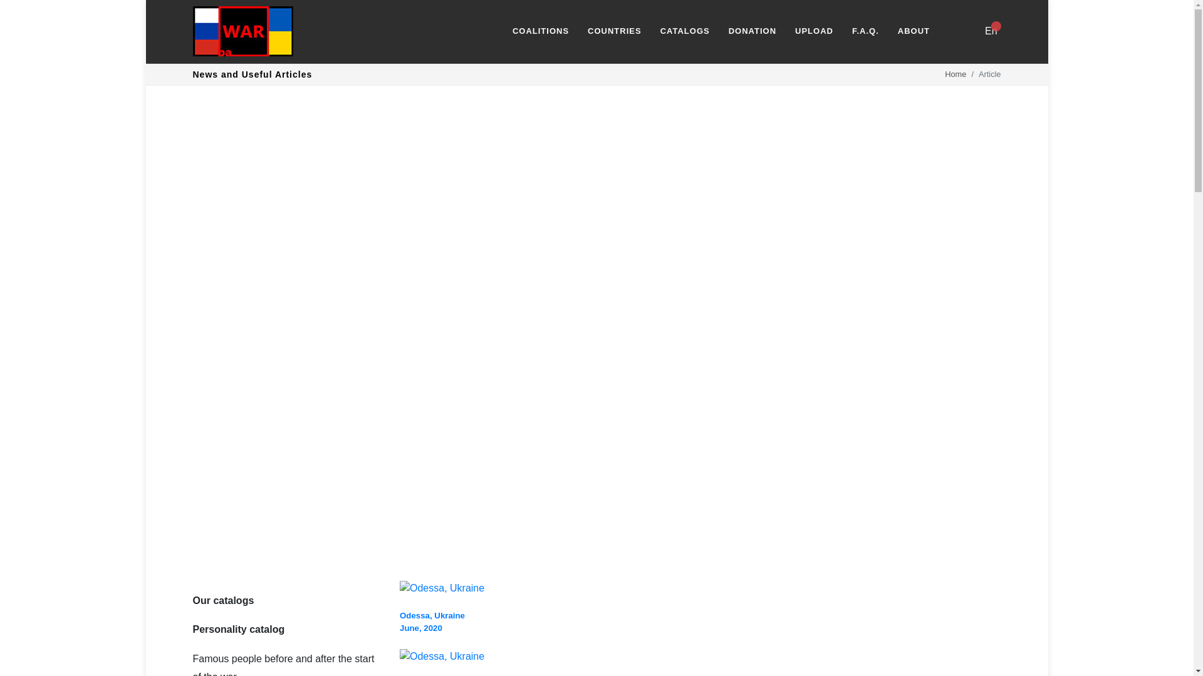 The image size is (1203, 676). Describe the element at coordinates (684, 31) in the screenshot. I see `COUNTRIES` at that location.